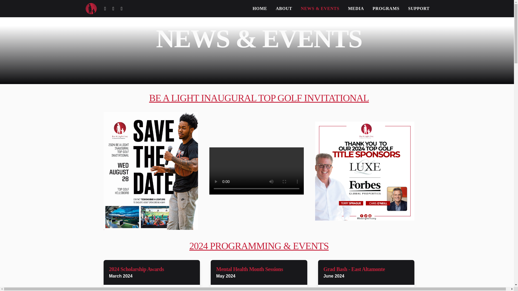 This screenshot has width=518, height=291. What do you see at coordinates (352, 9) in the screenshot?
I see `MEDIA` at bounding box center [352, 9].